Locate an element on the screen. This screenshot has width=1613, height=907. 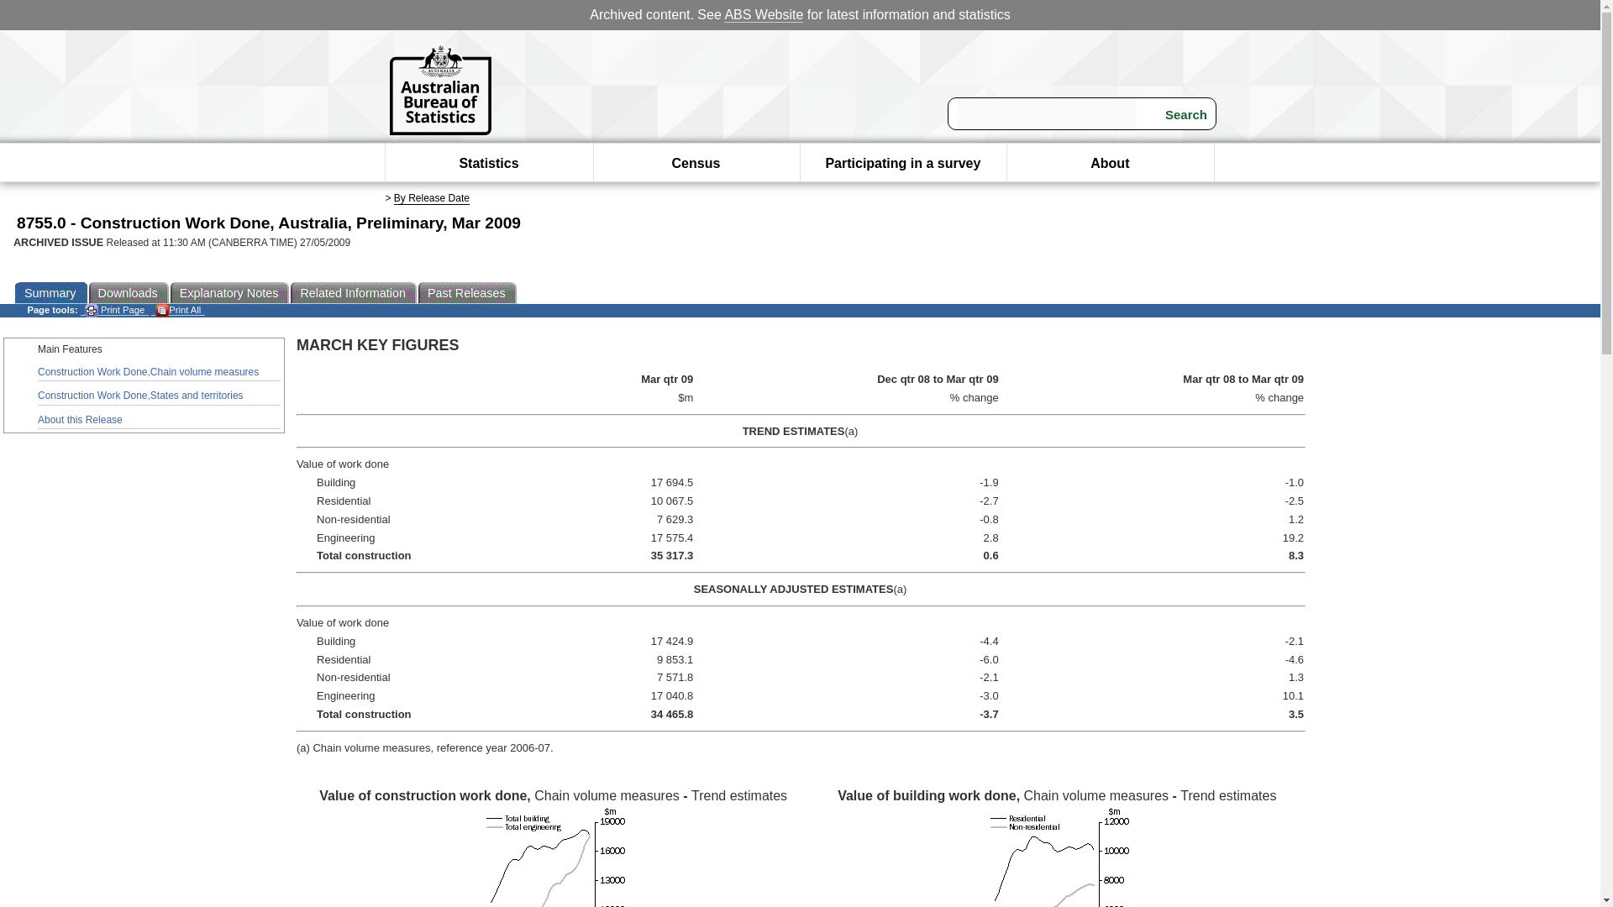
Past Releases is located at coordinates (467, 292).